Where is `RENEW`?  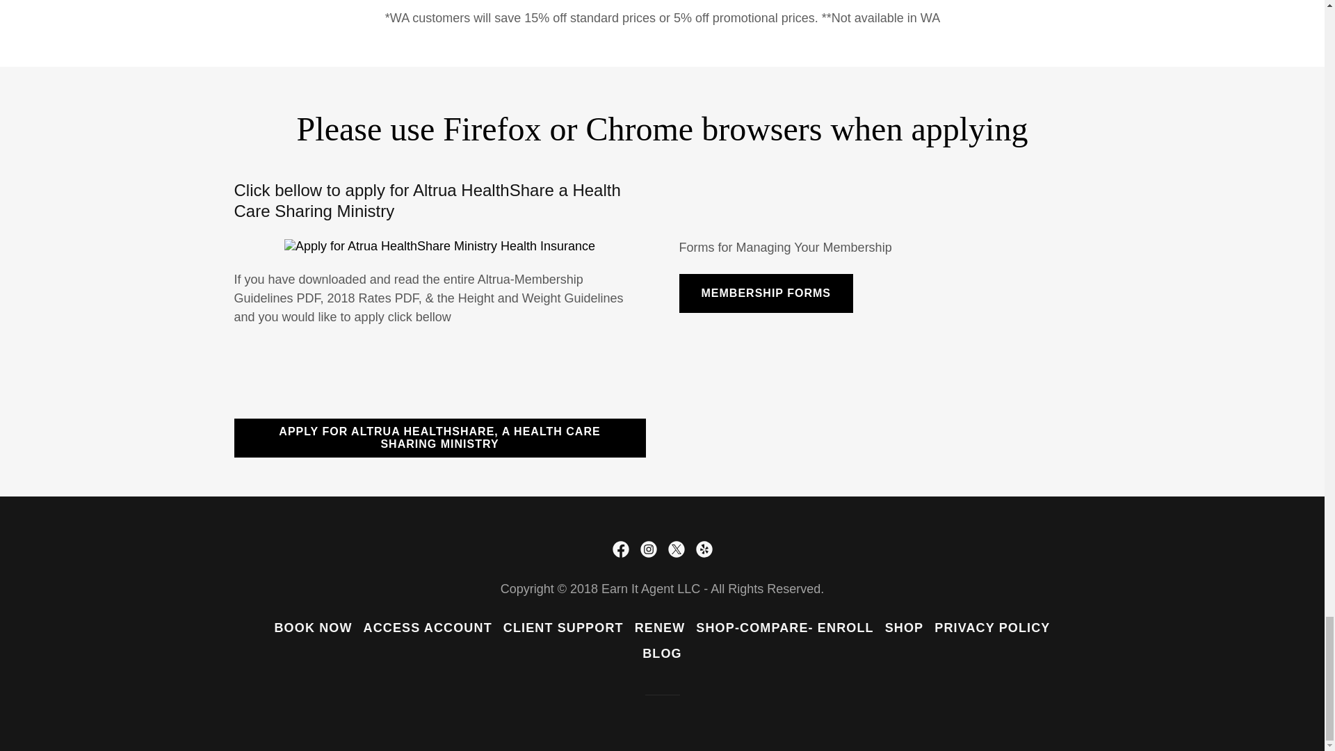 RENEW is located at coordinates (660, 628).